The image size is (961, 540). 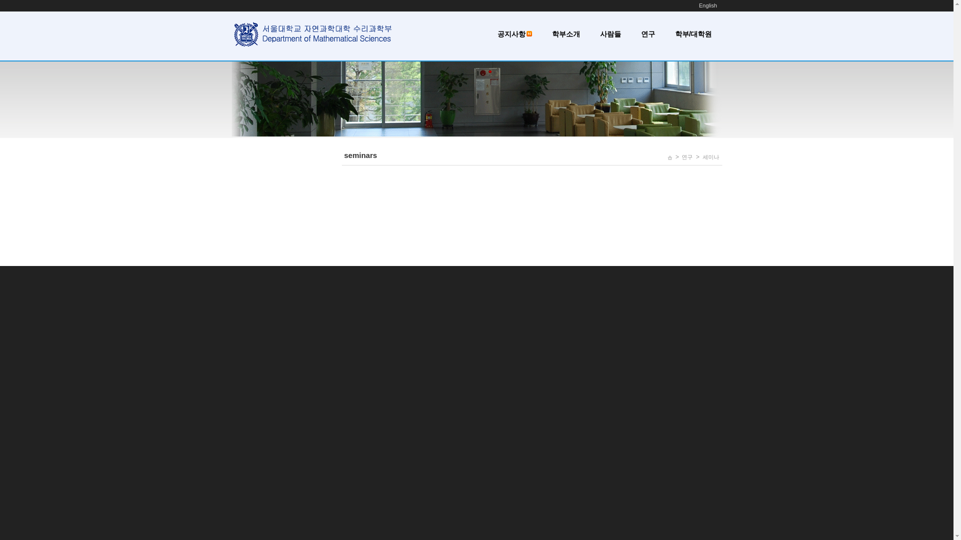 What do you see at coordinates (708, 5) in the screenshot?
I see `English` at bounding box center [708, 5].